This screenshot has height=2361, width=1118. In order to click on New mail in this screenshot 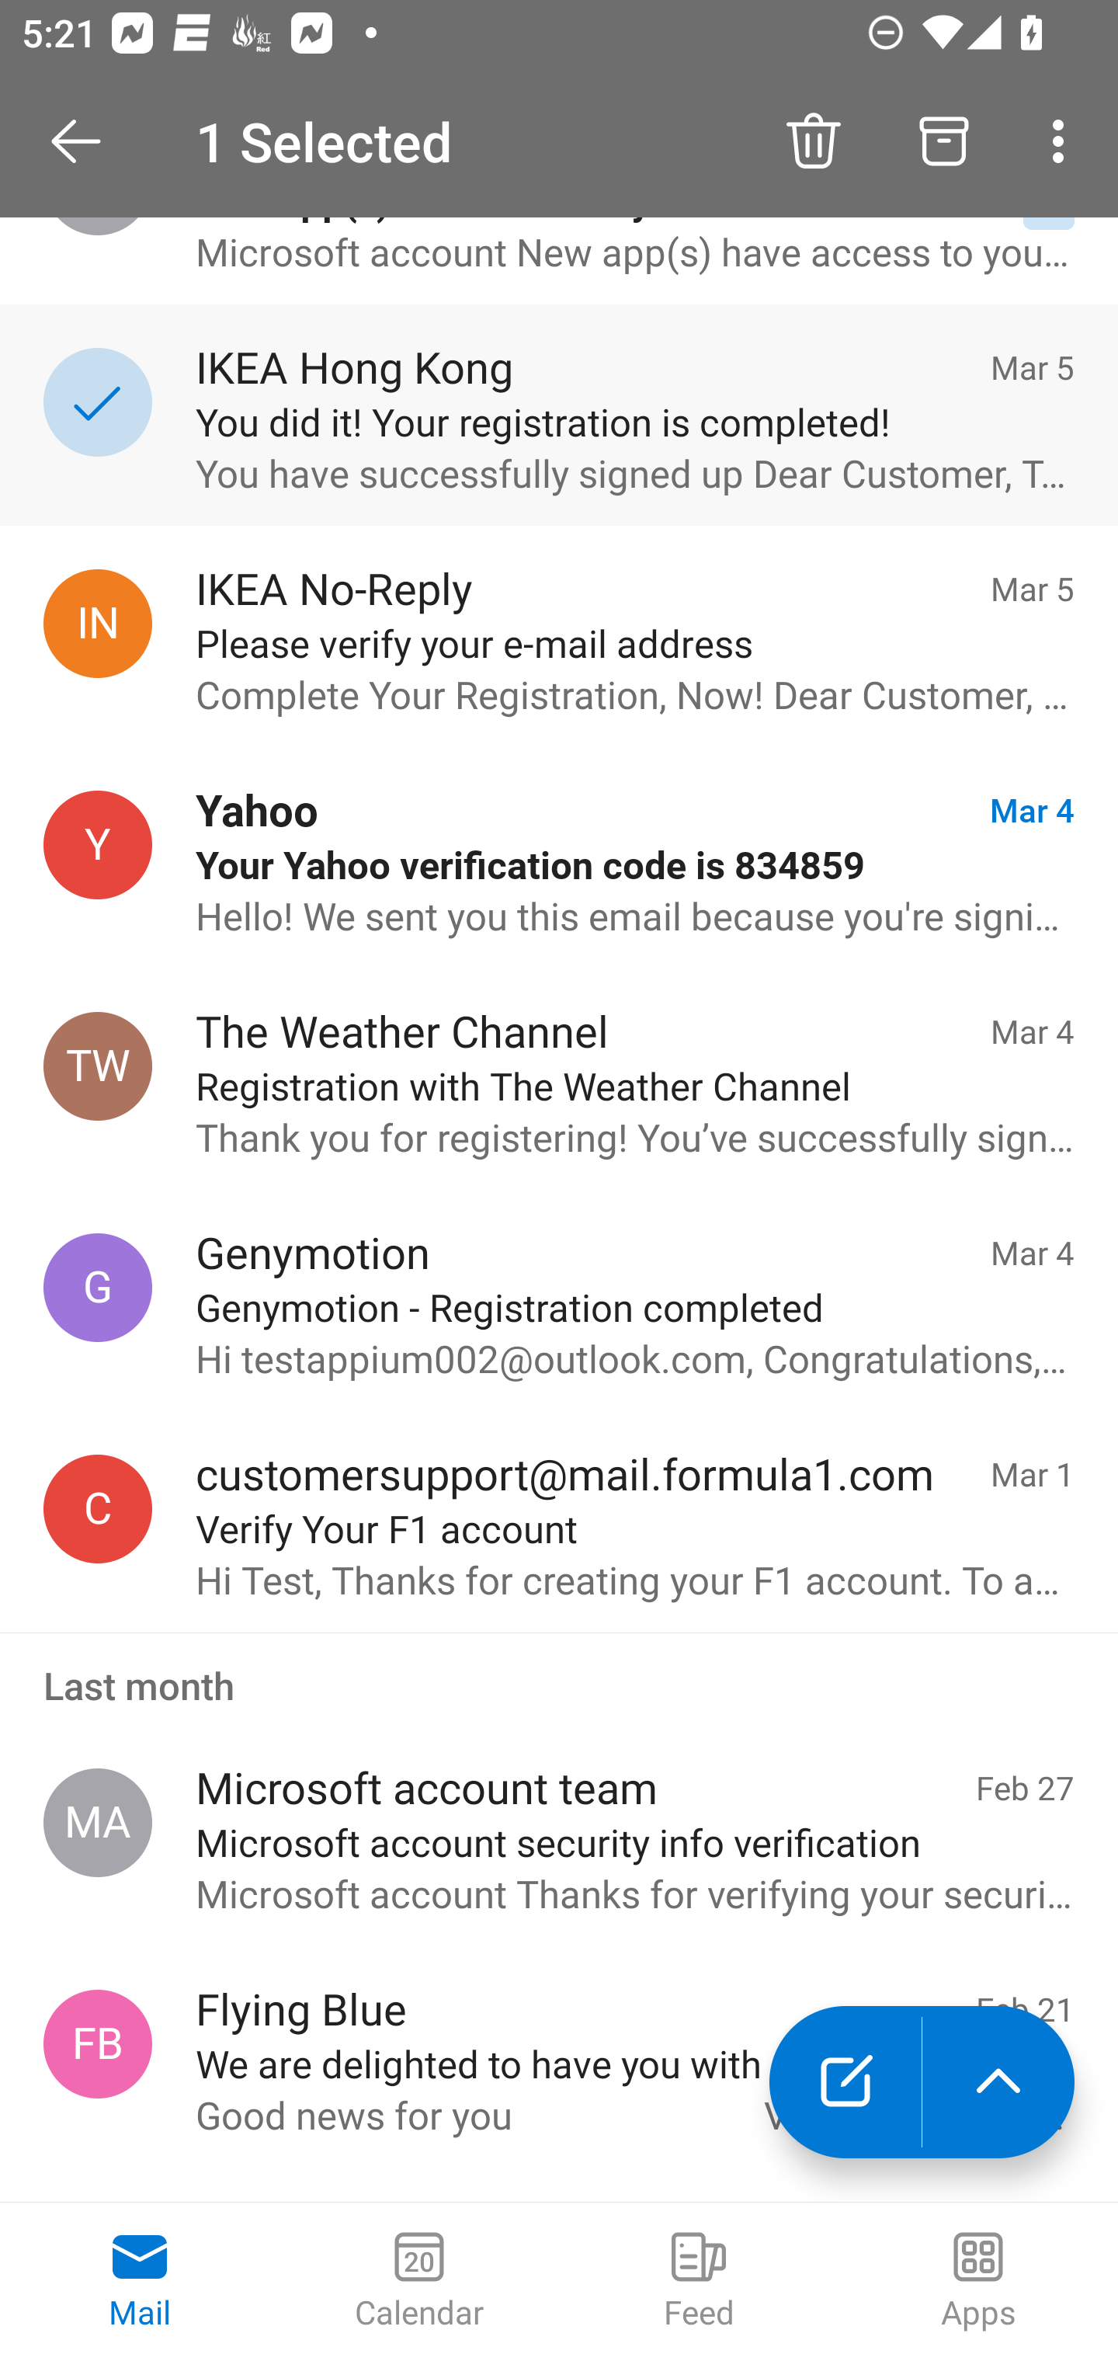, I will do `click(845, 2082)`.